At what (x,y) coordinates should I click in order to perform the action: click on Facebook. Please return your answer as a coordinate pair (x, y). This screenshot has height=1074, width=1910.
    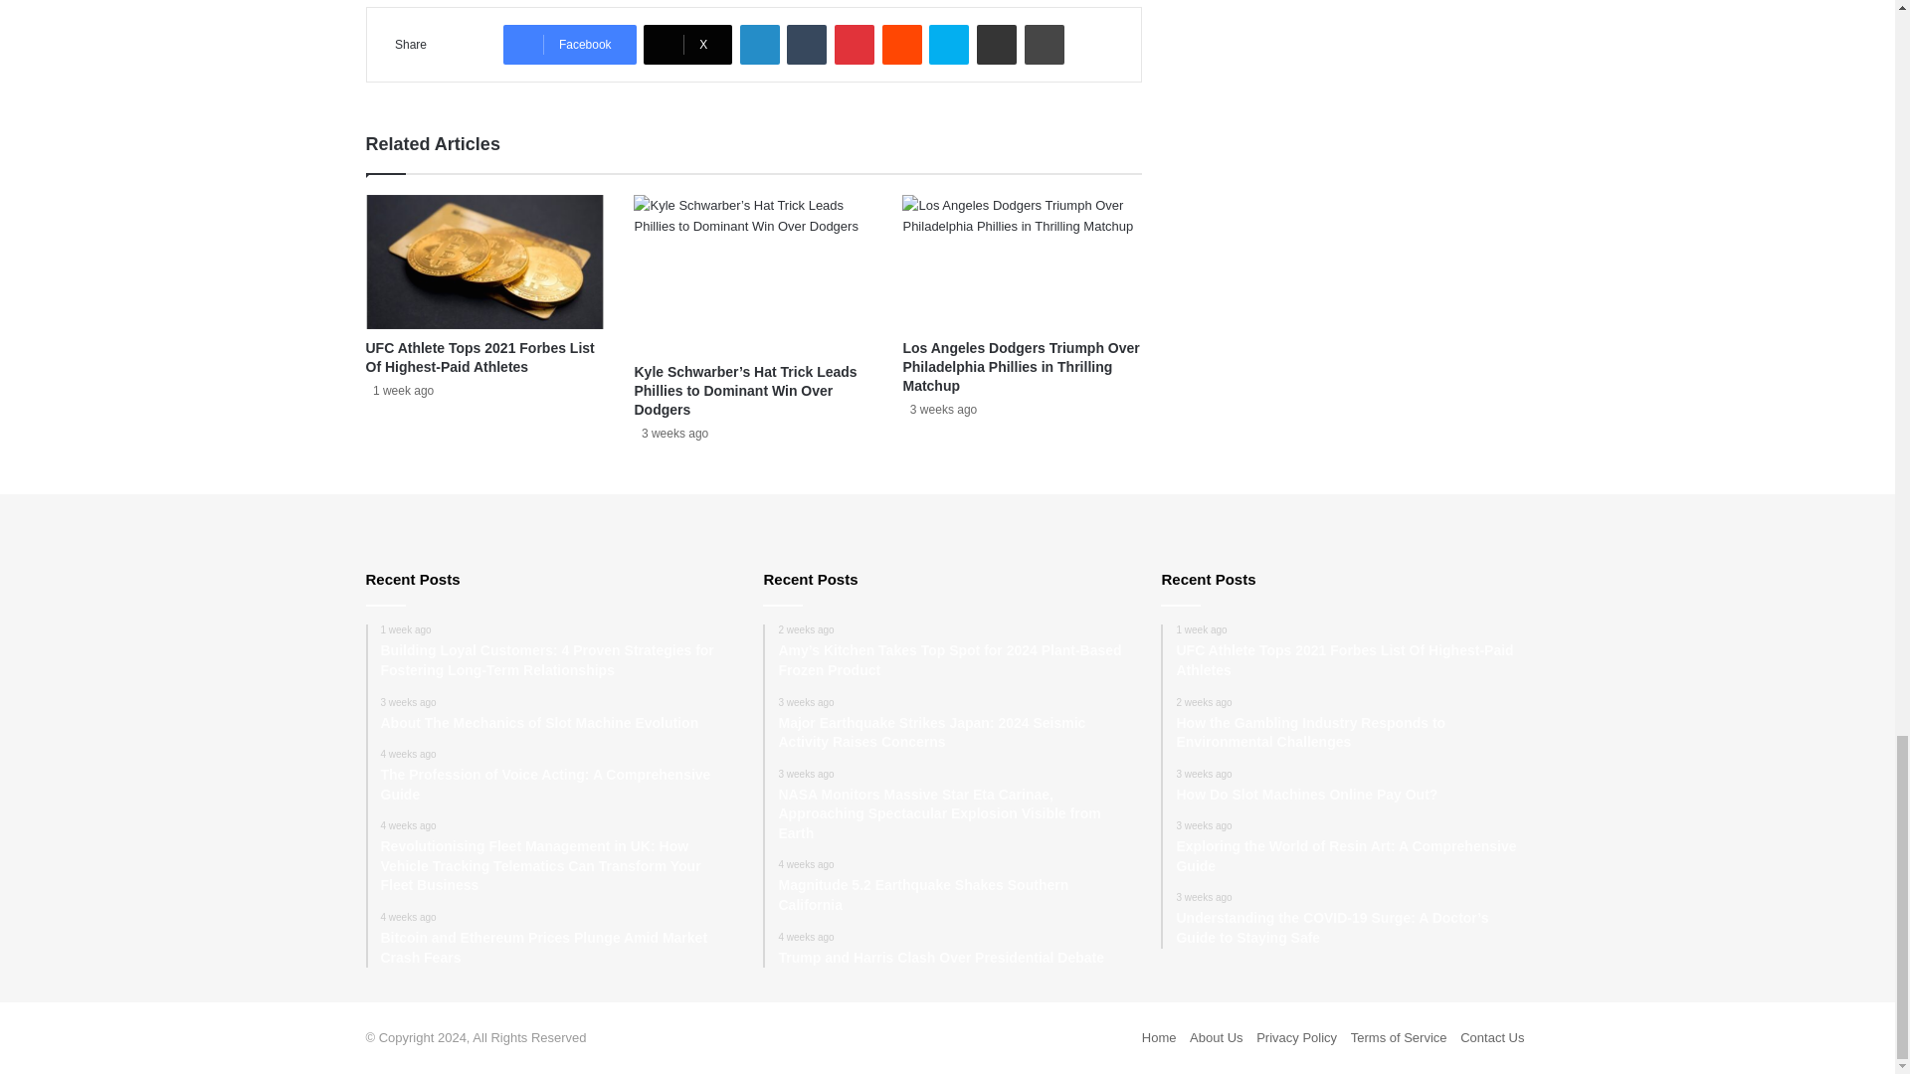
    Looking at the image, I should click on (569, 44).